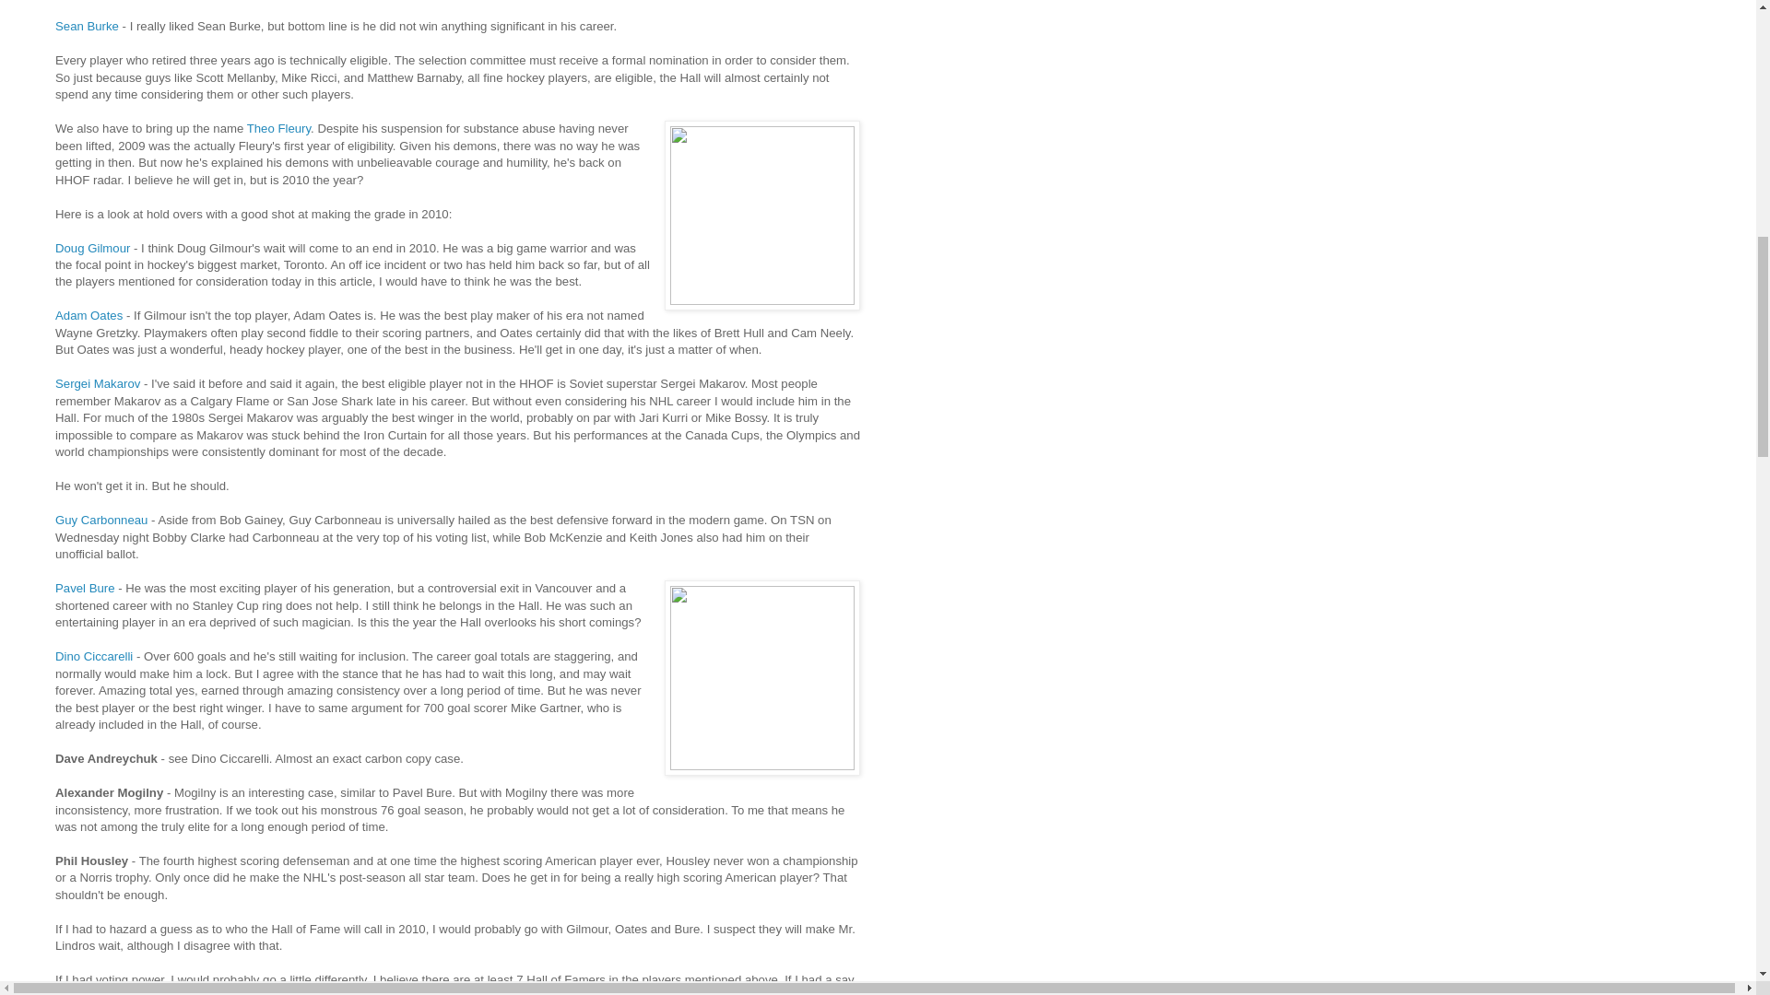 The image size is (1770, 995). Describe the element at coordinates (88, 315) in the screenshot. I see `Adam Oates` at that location.